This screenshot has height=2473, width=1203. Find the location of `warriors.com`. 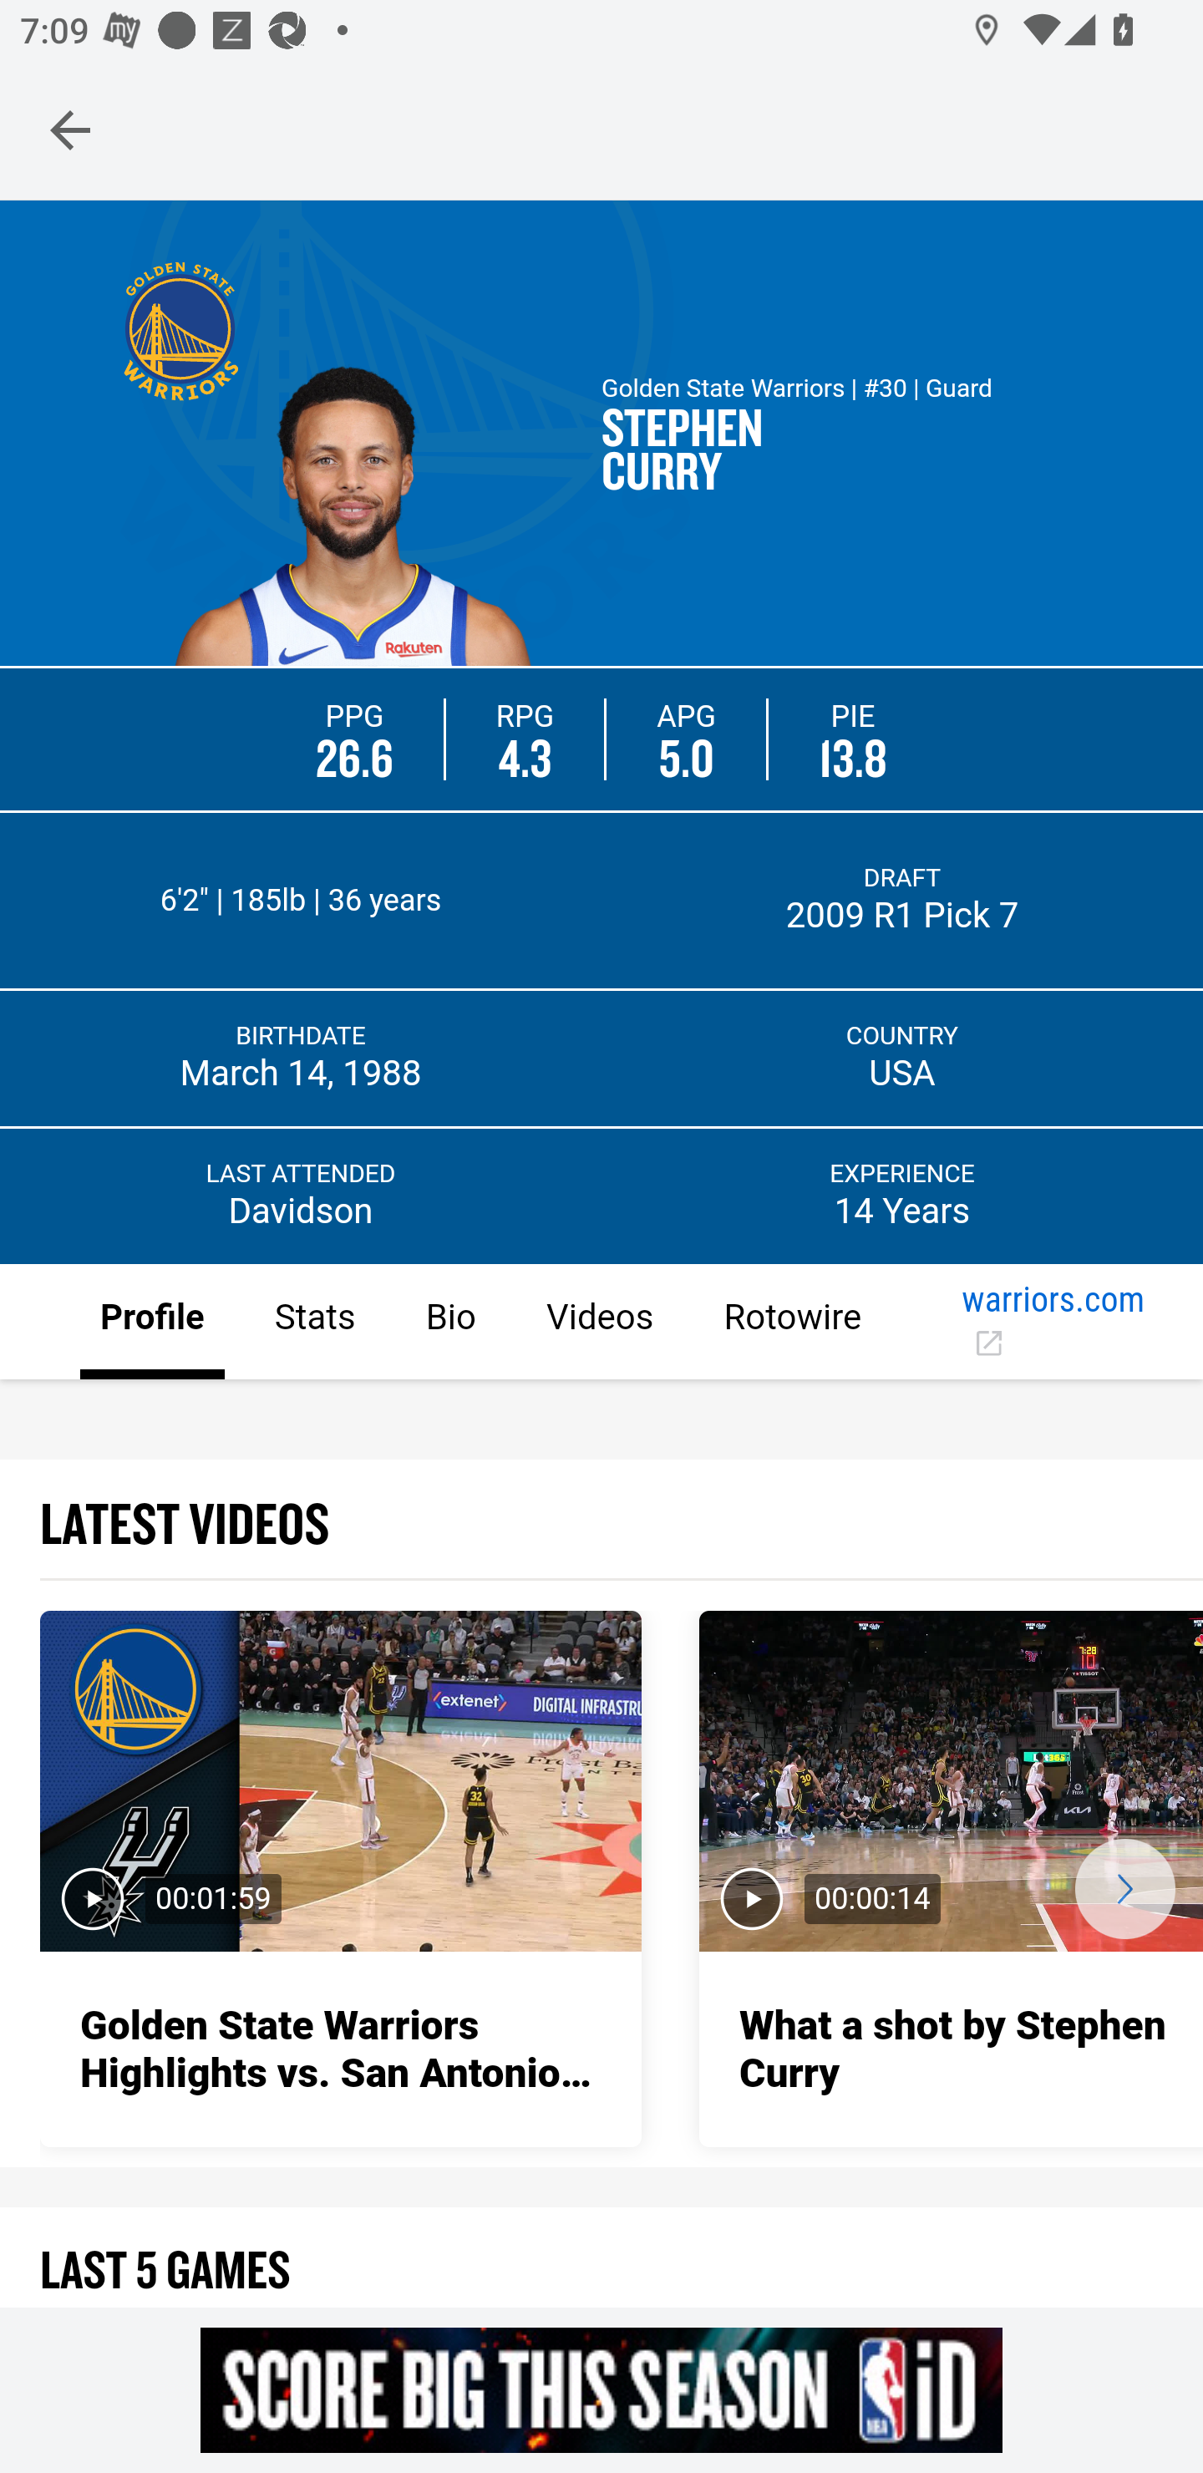

warriors.com is located at coordinates (1053, 1323).